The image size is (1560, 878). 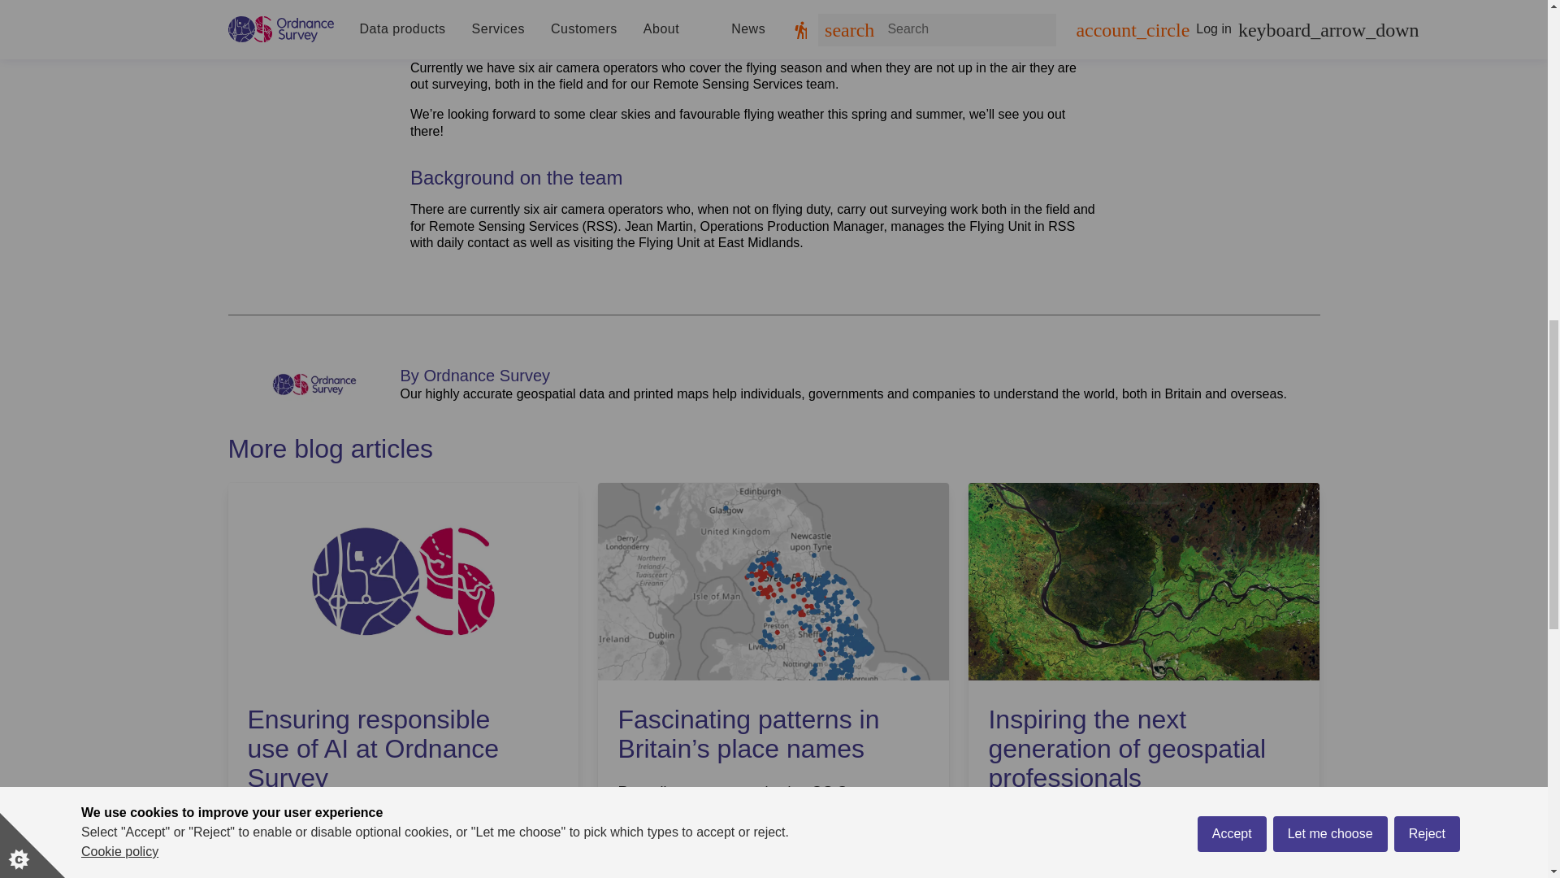 I want to click on Inspiring the next generation of geospatial professionals, so click(x=1129, y=749).